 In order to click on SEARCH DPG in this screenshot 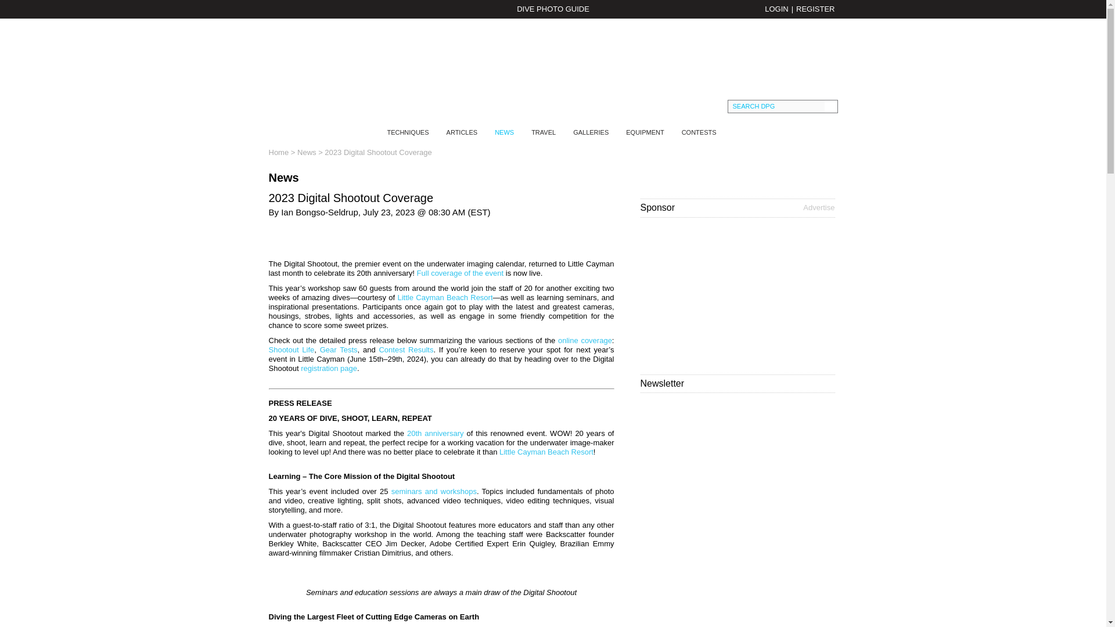, I will do `click(776, 106)`.